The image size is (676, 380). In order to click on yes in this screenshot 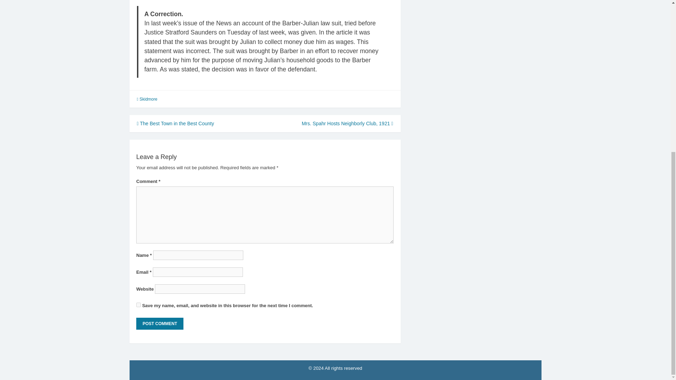, I will do `click(138, 305)`.